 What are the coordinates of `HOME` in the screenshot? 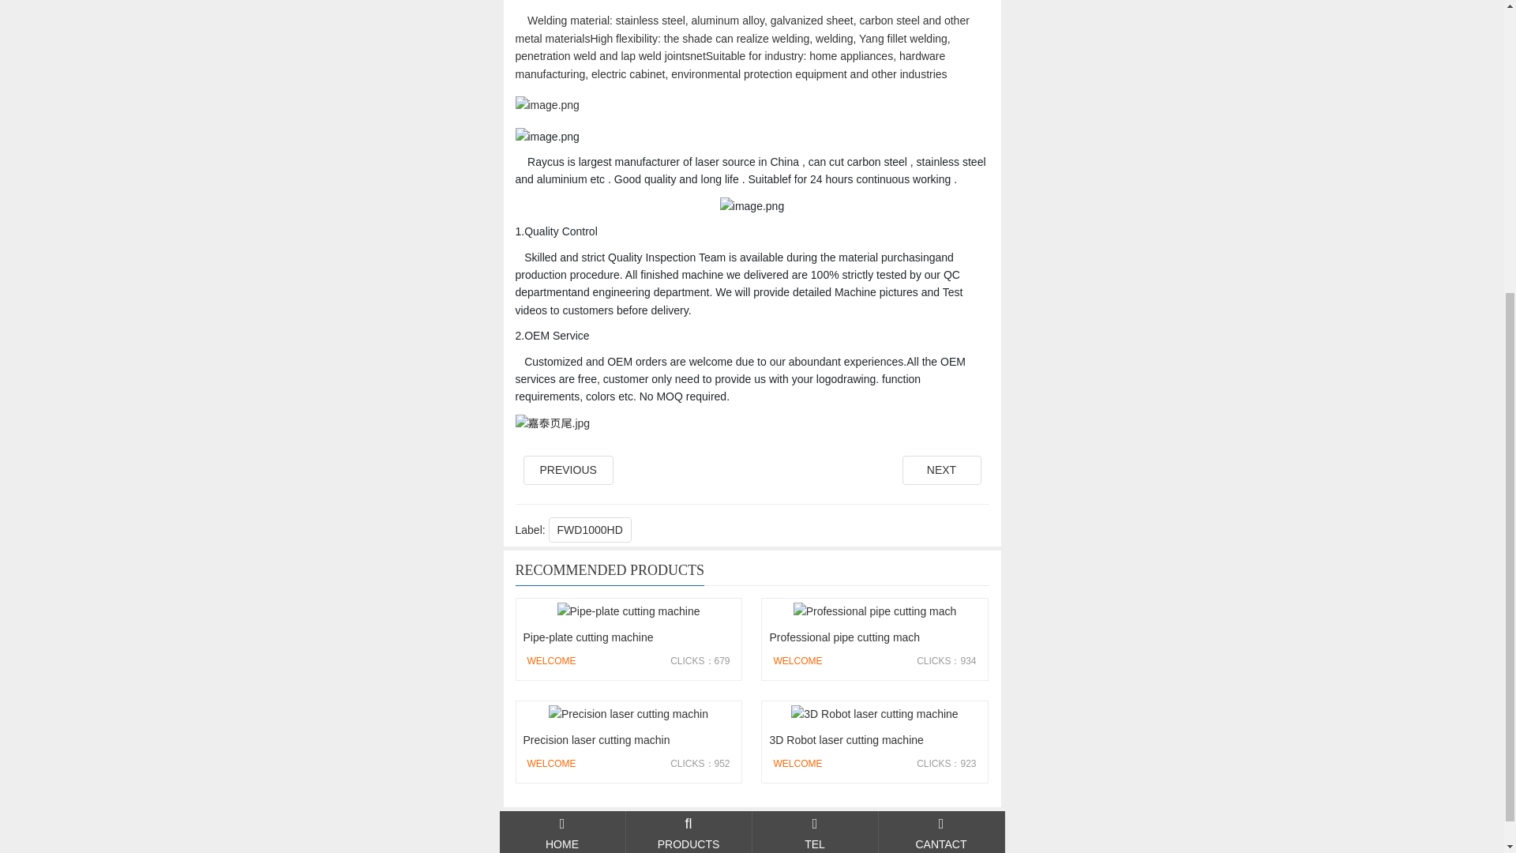 It's located at (561, 378).